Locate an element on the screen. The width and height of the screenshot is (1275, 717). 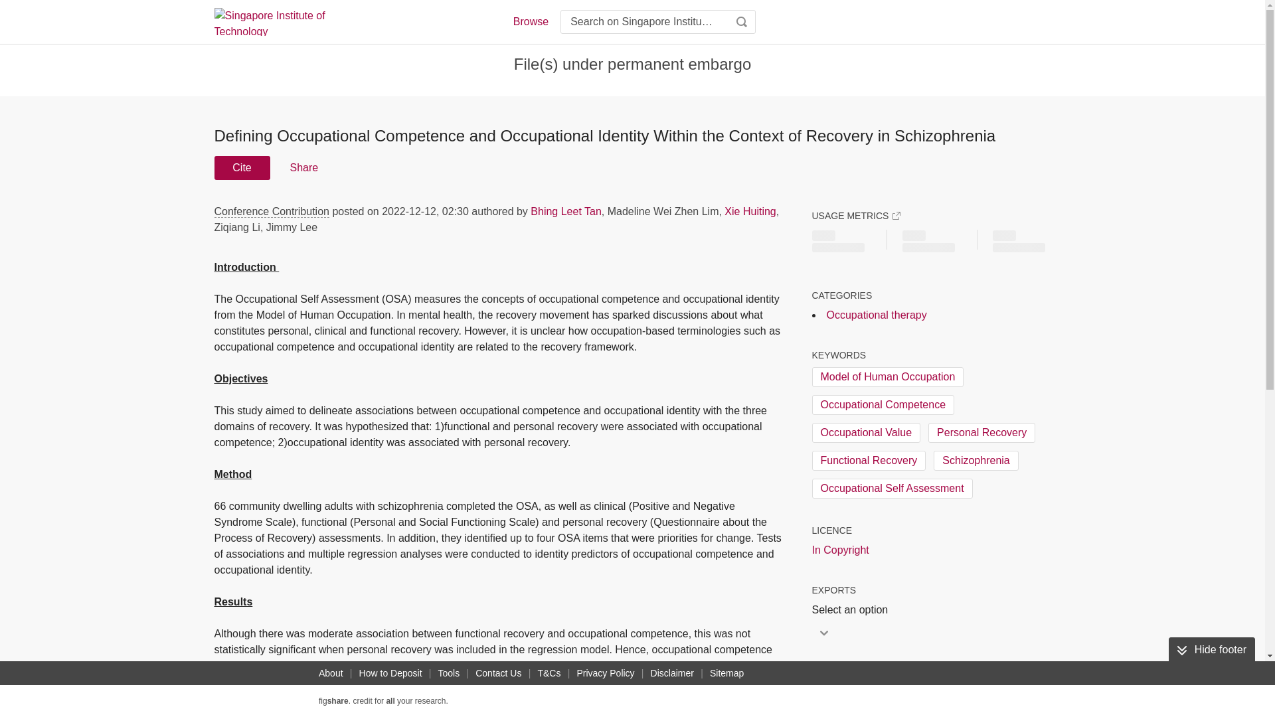
About is located at coordinates (331, 673).